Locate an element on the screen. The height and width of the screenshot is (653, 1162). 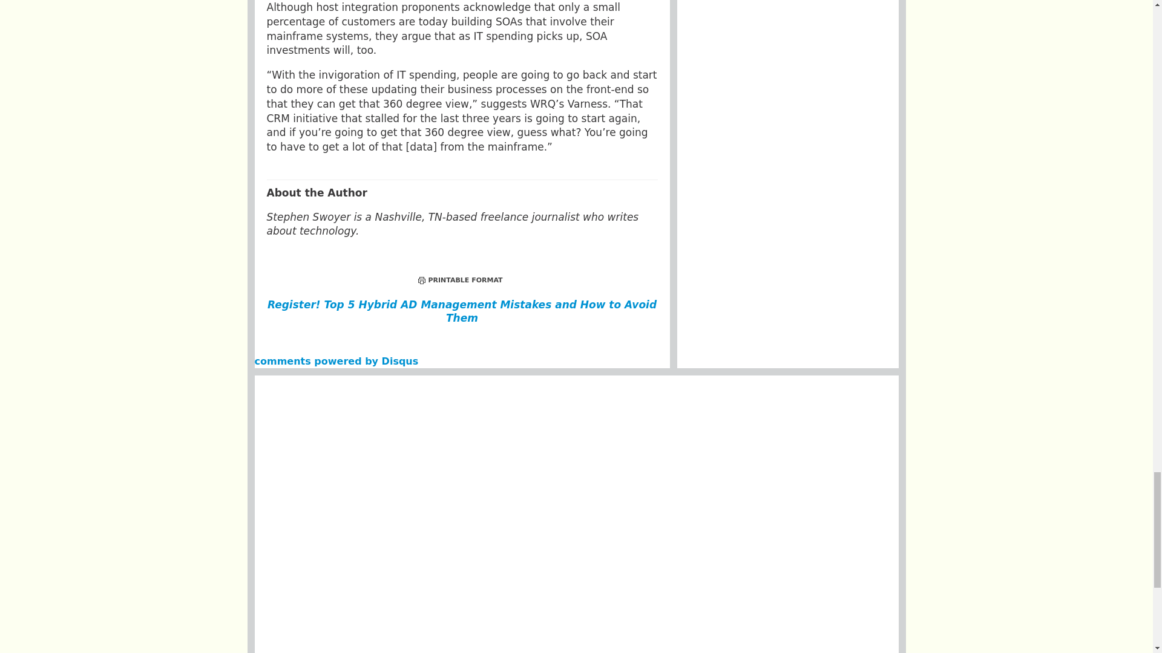
3rd party ad content is located at coordinates (576, 412).